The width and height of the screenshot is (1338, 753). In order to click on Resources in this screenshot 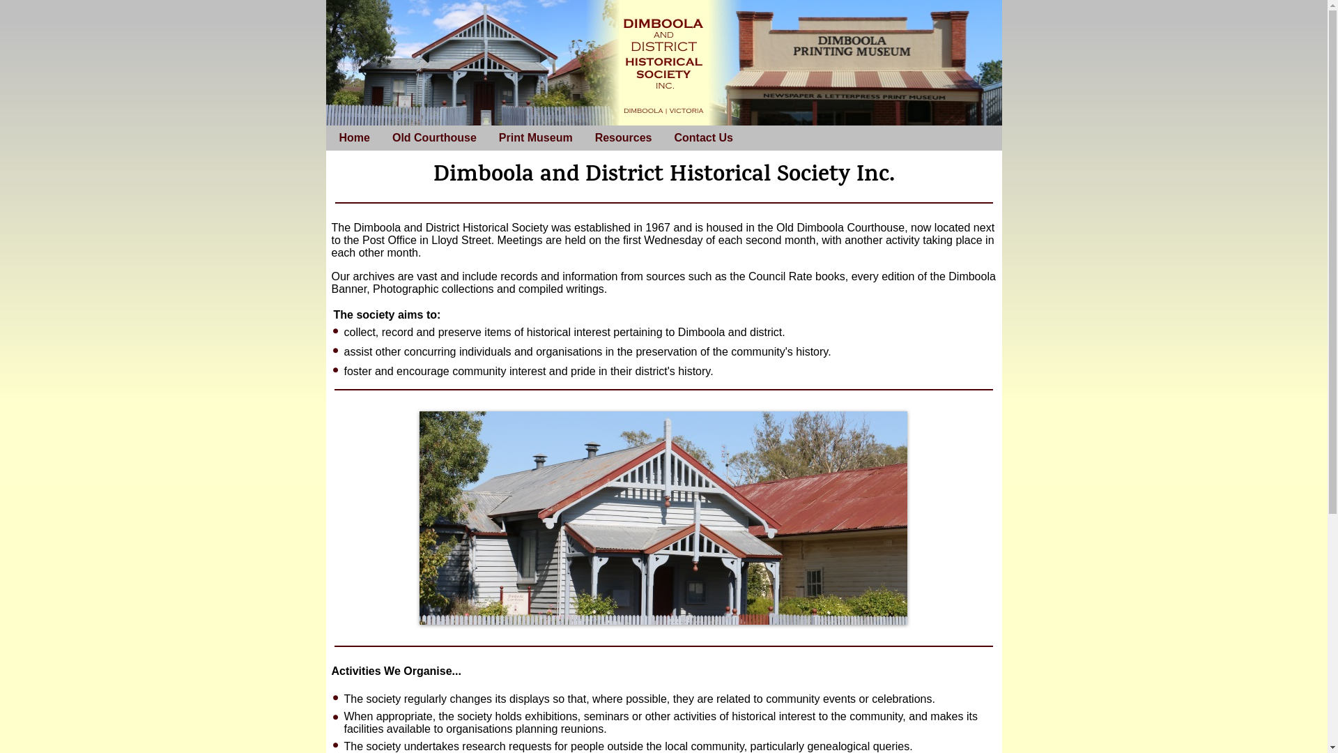, I will do `click(624, 138)`.